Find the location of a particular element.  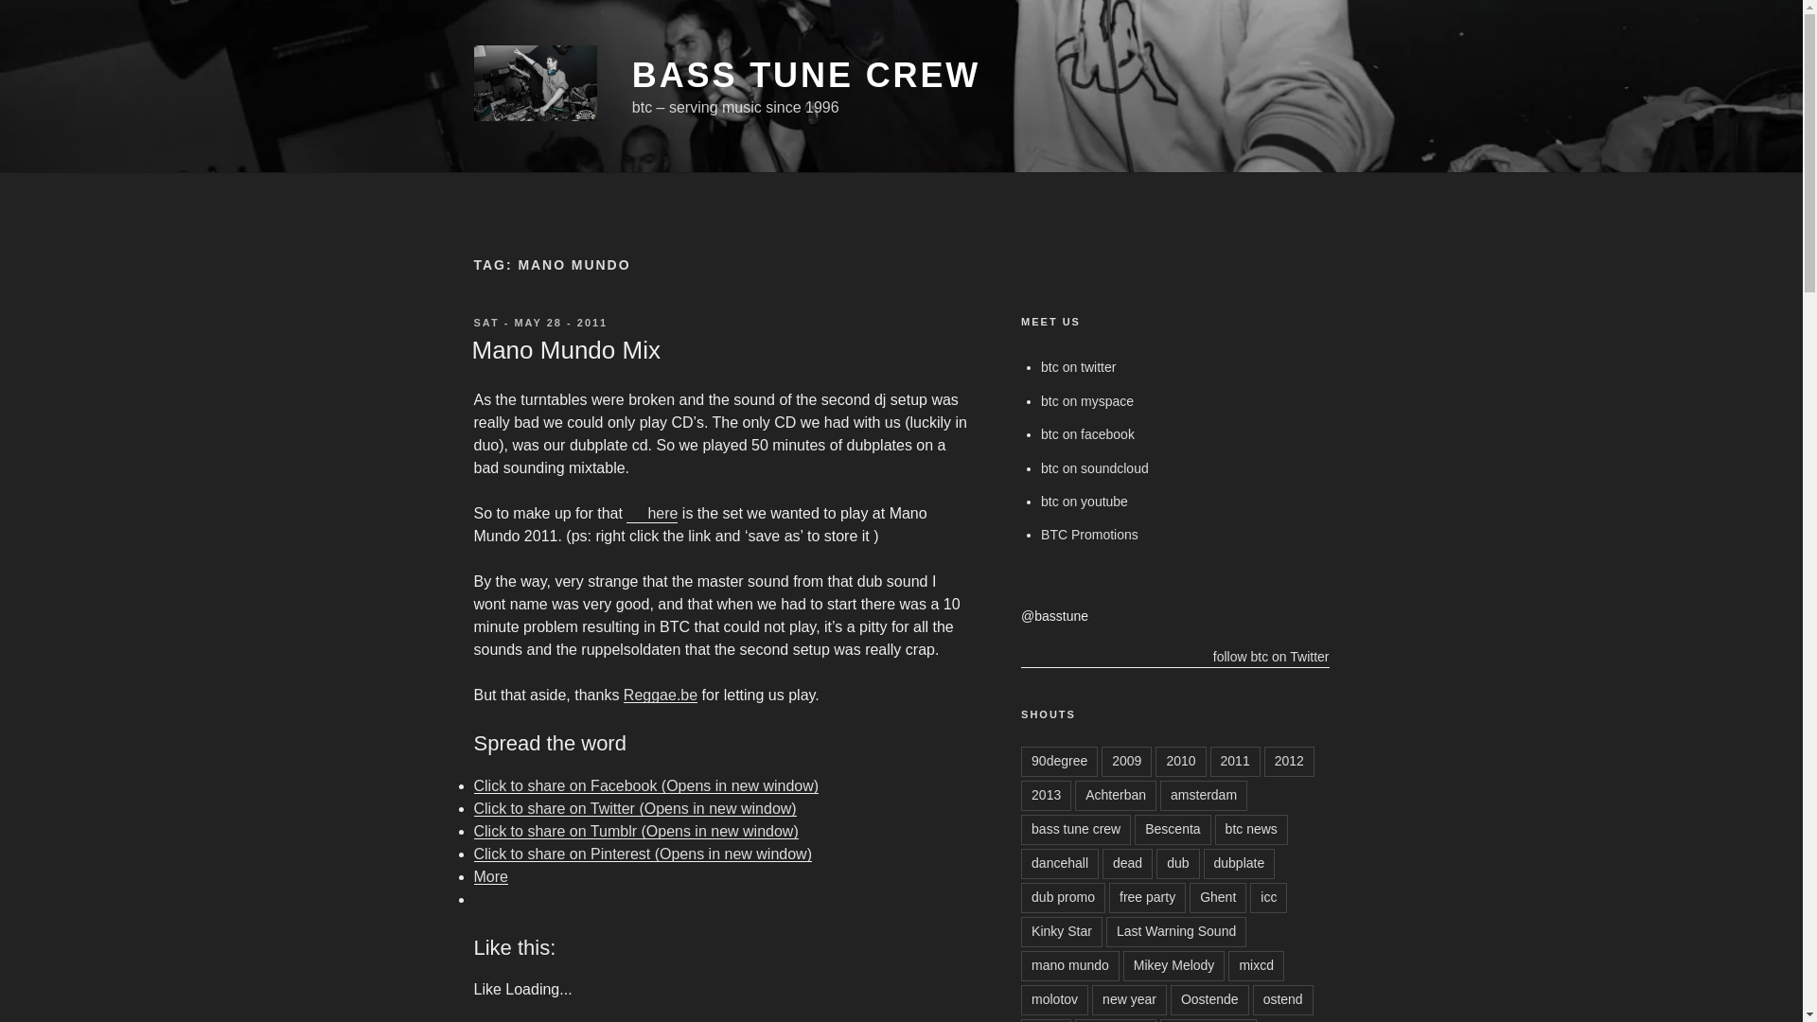

Achterban is located at coordinates (1116, 796).